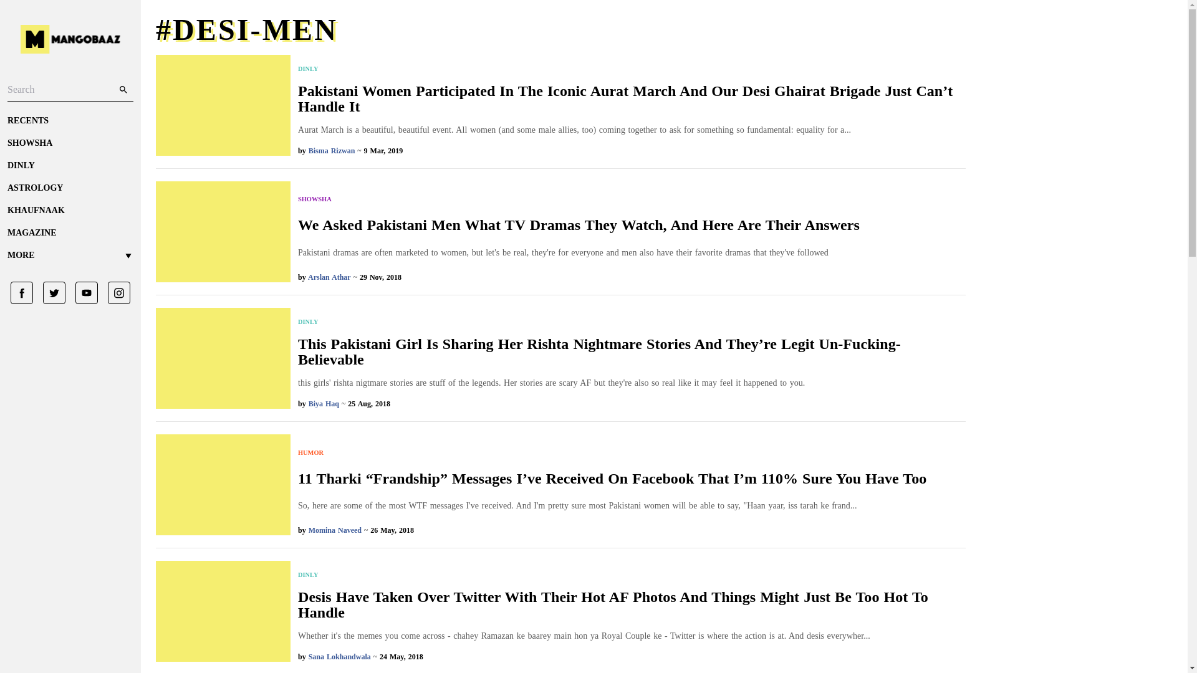 The height and width of the screenshot is (673, 1197). What do you see at coordinates (70, 121) in the screenshot?
I see `RECENTS` at bounding box center [70, 121].